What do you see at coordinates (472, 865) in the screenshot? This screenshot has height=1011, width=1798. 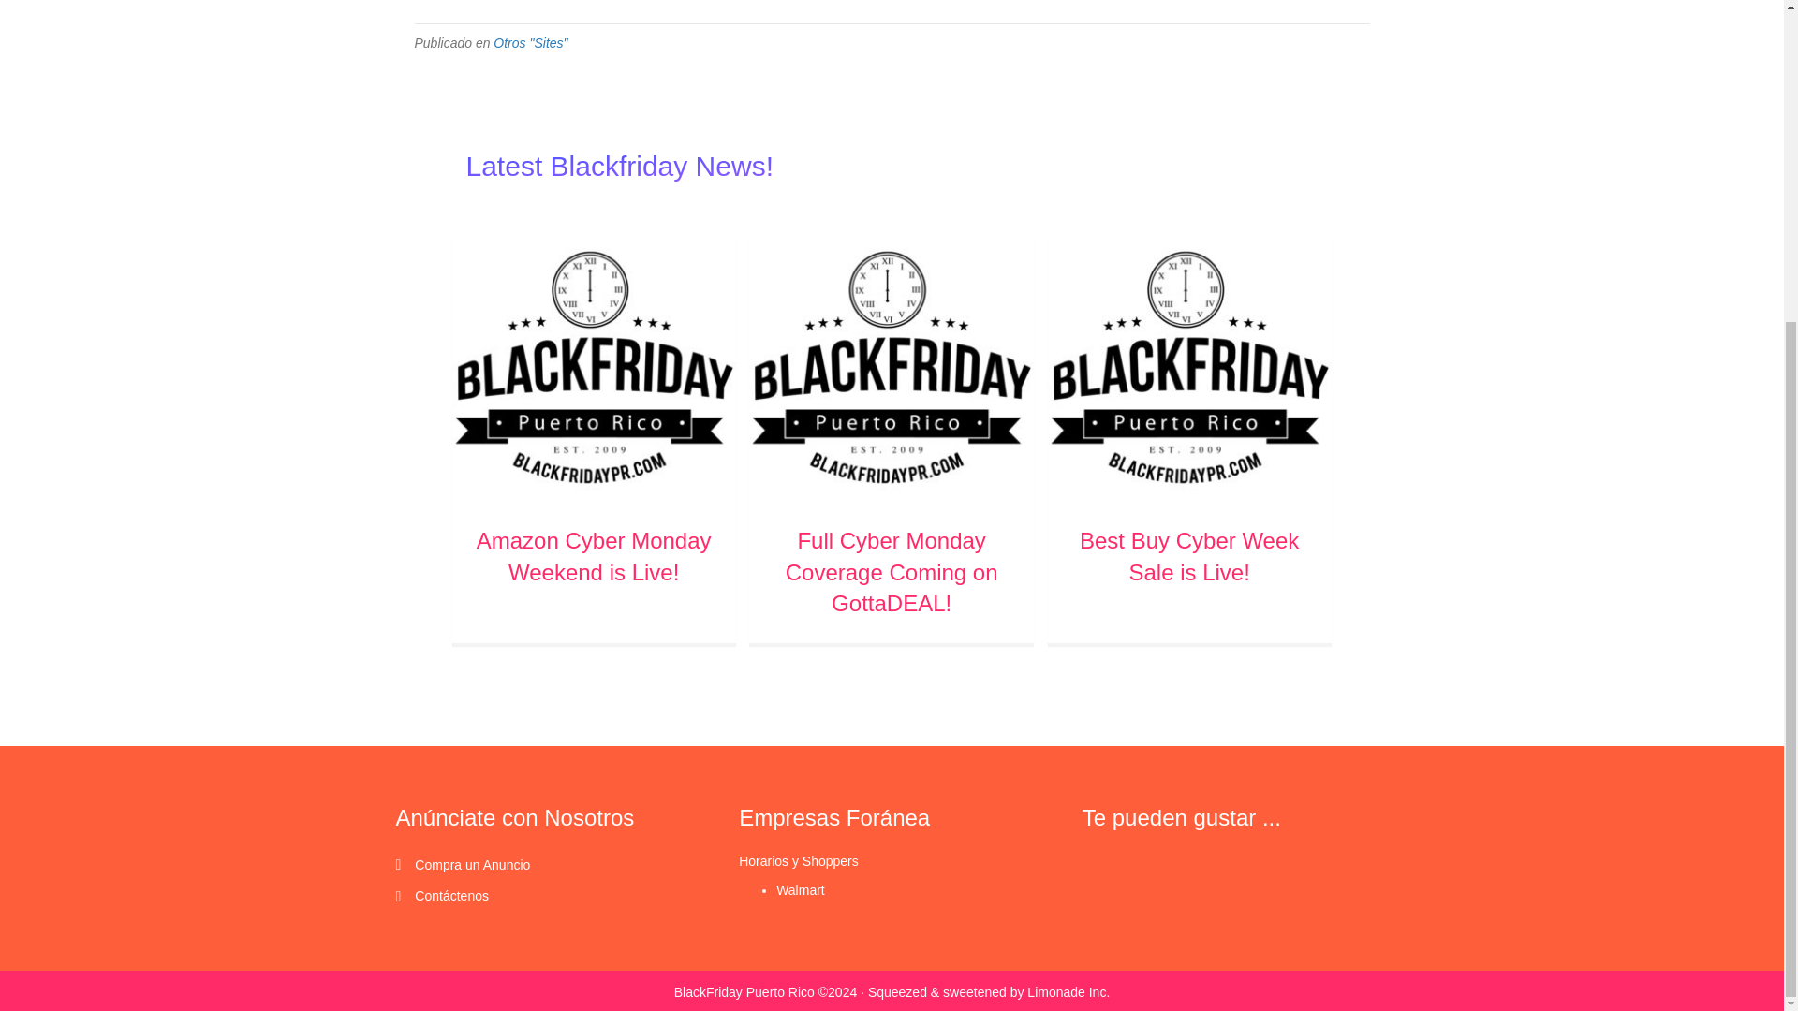 I see `Compra un Anuncio` at bounding box center [472, 865].